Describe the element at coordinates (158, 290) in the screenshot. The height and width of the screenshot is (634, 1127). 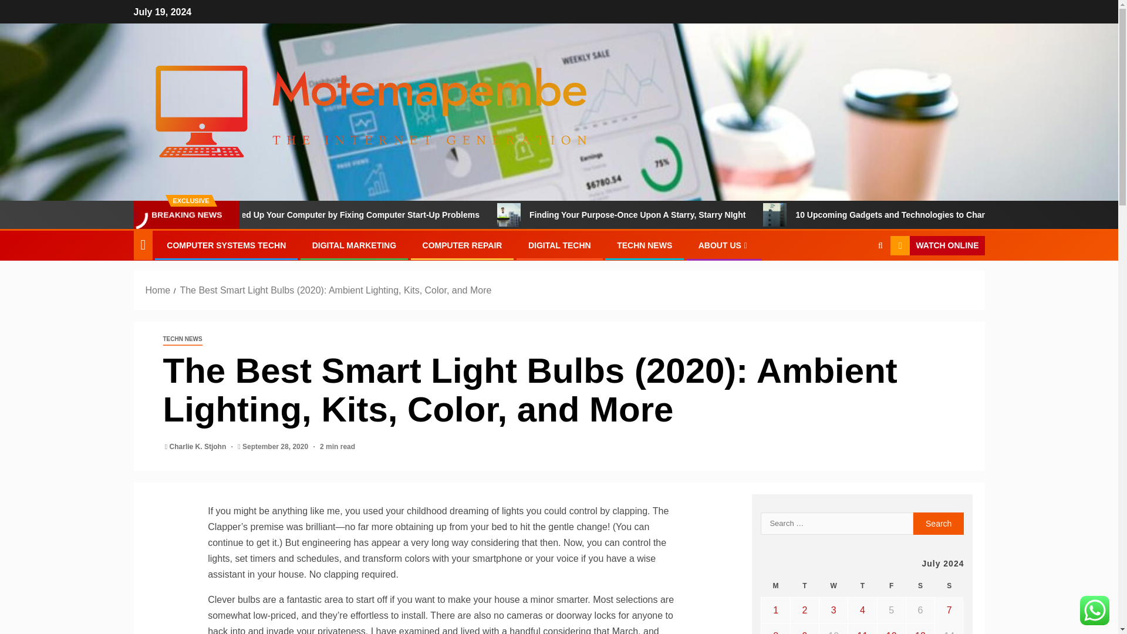
I see `Home` at that location.